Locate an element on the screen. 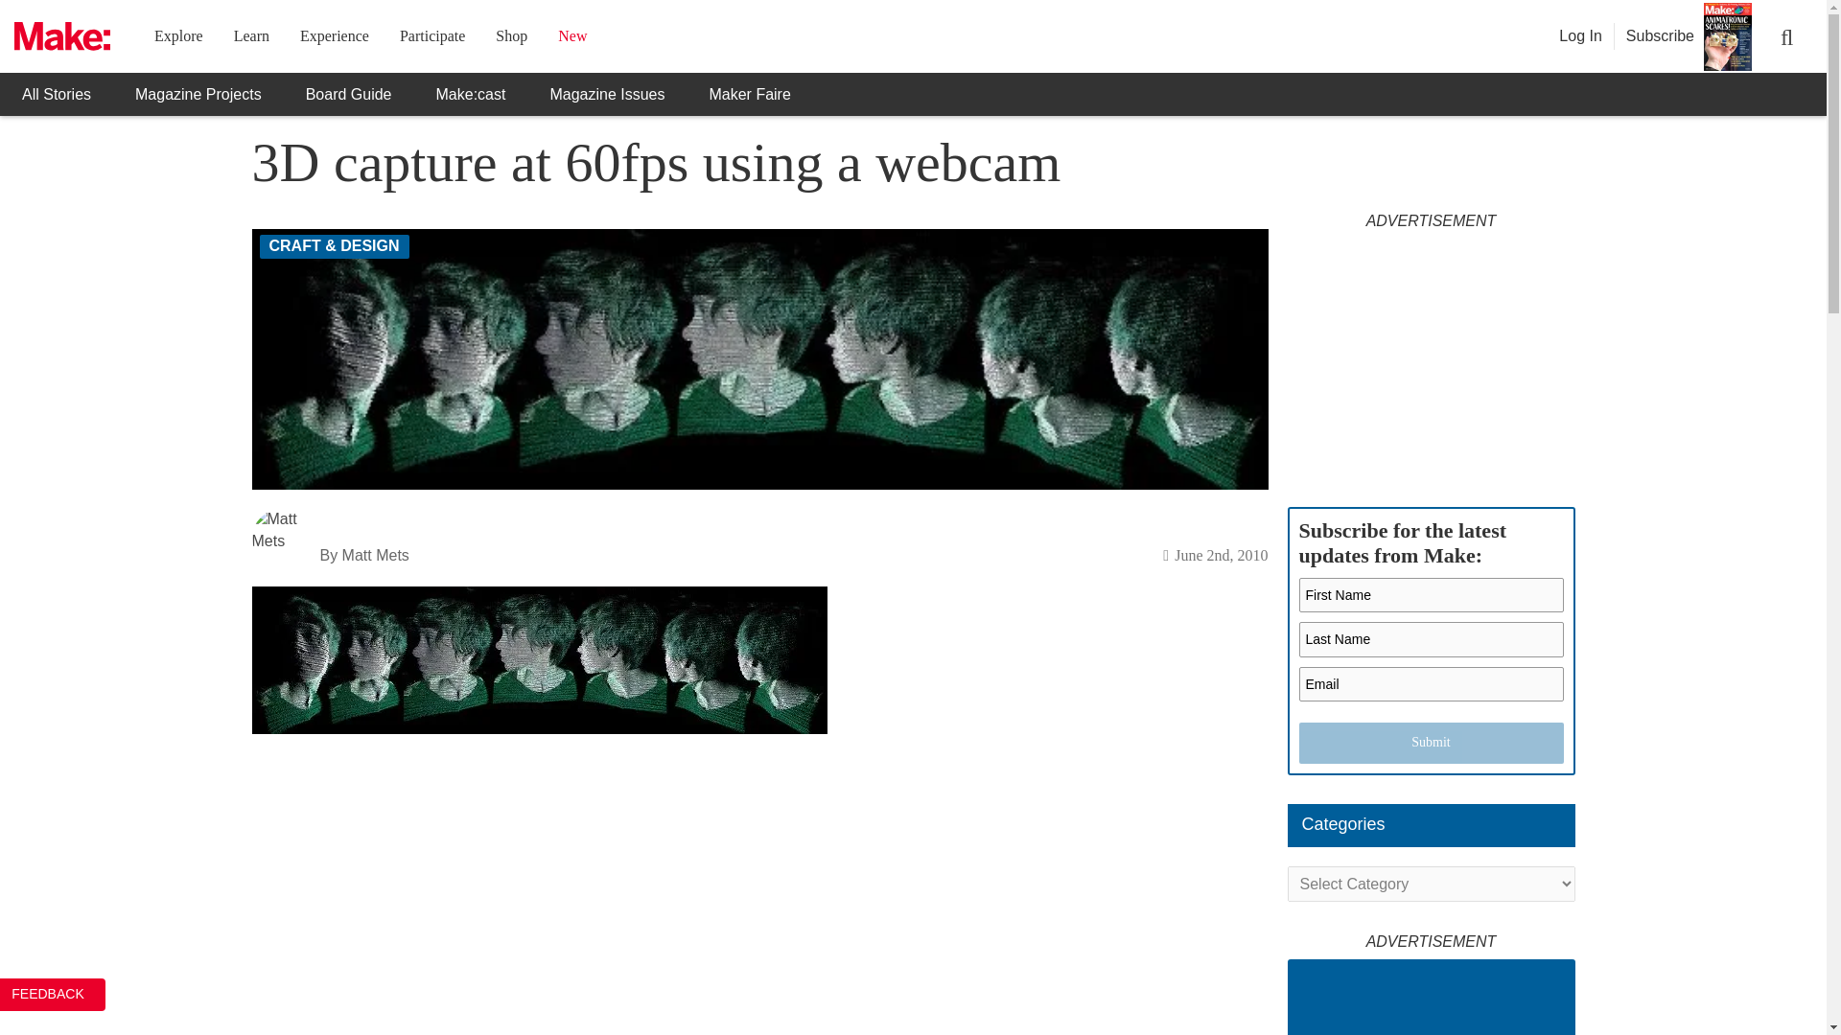  Participate is located at coordinates (431, 36).